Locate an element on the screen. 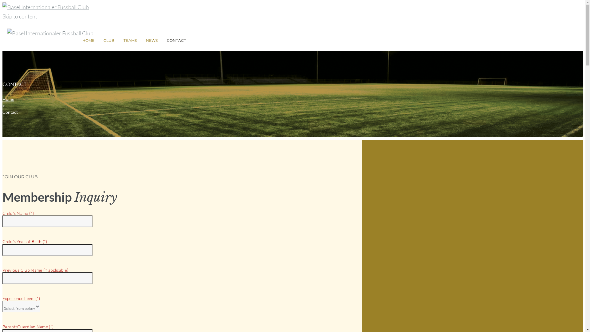 Image resolution: width=590 pixels, height=332 pixels. Home is located at coordinates (8, 99).